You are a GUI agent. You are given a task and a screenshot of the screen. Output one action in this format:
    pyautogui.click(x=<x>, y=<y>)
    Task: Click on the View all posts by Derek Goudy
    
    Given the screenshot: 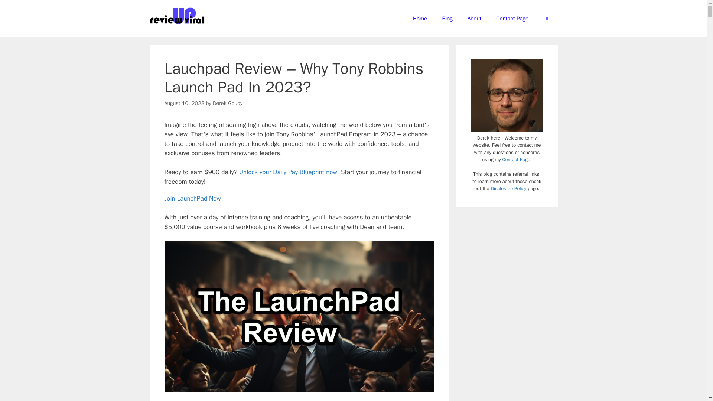 What is the action you would take?
    pyautogui.click(x=227, y=103)
    